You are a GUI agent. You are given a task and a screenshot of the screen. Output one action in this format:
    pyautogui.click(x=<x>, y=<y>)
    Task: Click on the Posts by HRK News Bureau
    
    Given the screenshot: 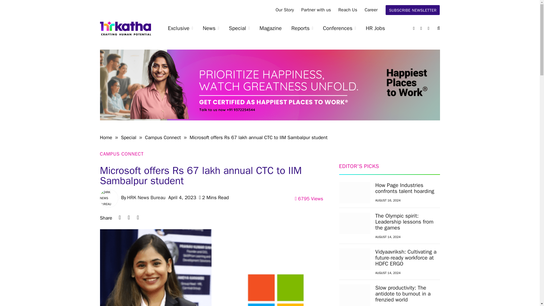 What is the action you would take?
    pyautogui.click(x=146, y=197)
    